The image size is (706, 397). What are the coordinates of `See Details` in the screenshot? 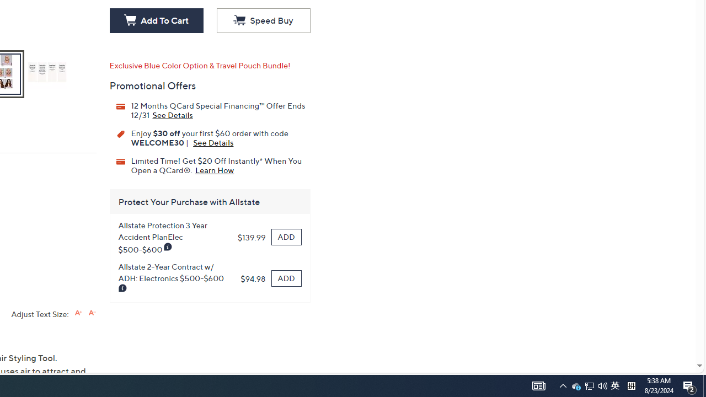 It's located at (213, 142).